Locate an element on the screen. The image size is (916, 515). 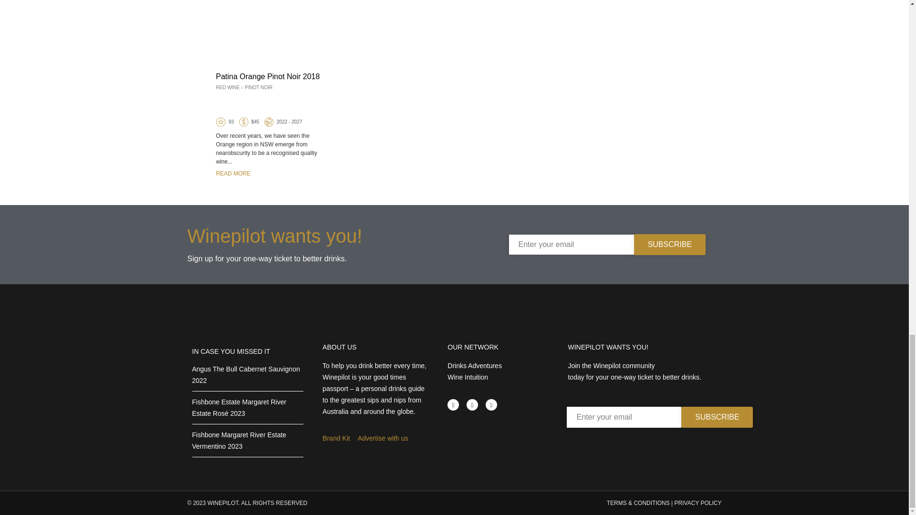
RED WINE is located at coordinates (227, 88).